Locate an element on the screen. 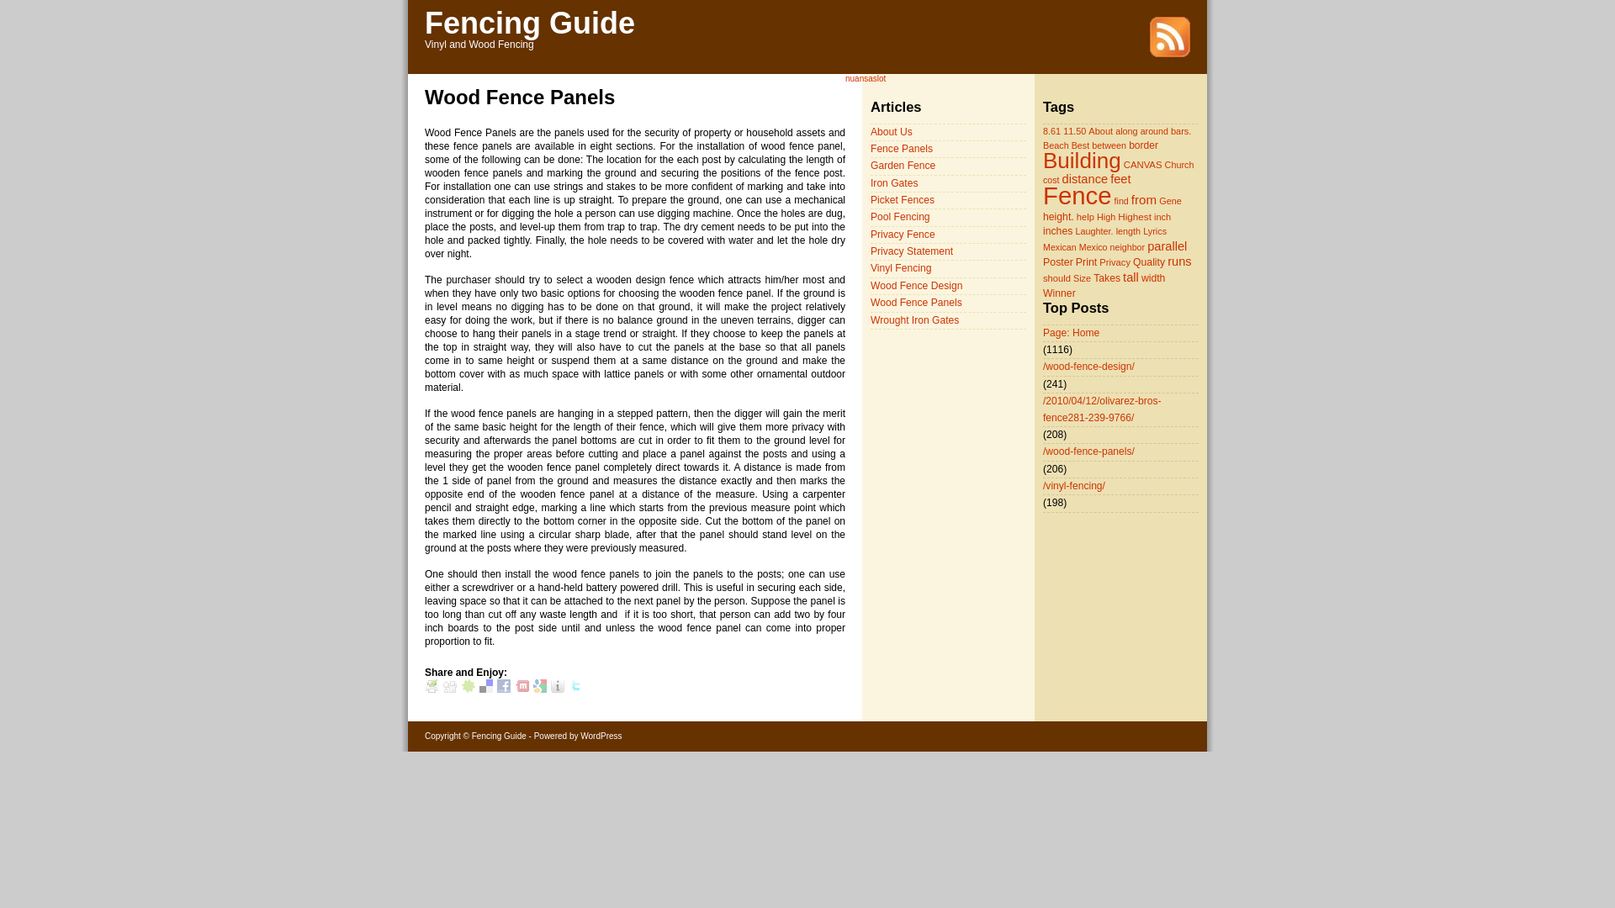 This screenshot has height=908, width=1615. Garden Fence is located at coordinates (902, 166).